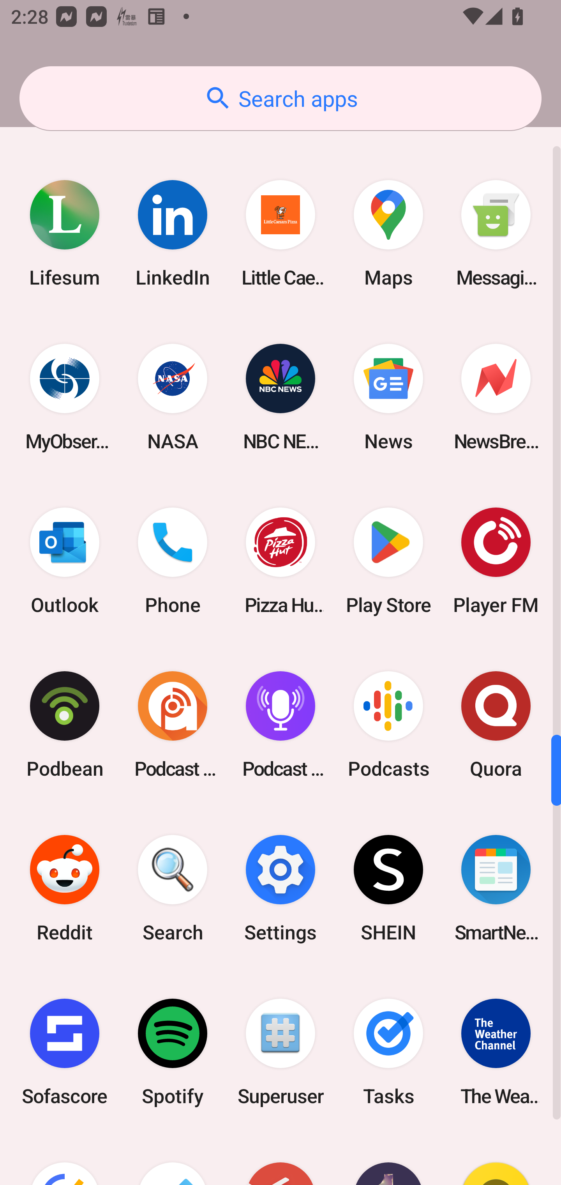  What do you see at coordinates (388, 233) in the screenshot?
I see `Maps` at bounding box center [388, 233].